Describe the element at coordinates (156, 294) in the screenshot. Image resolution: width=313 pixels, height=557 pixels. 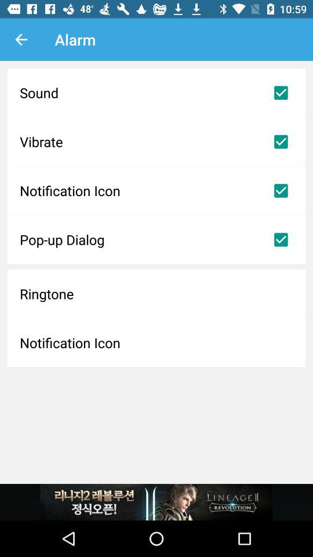
I see `scroll to the ringtone` at that location.